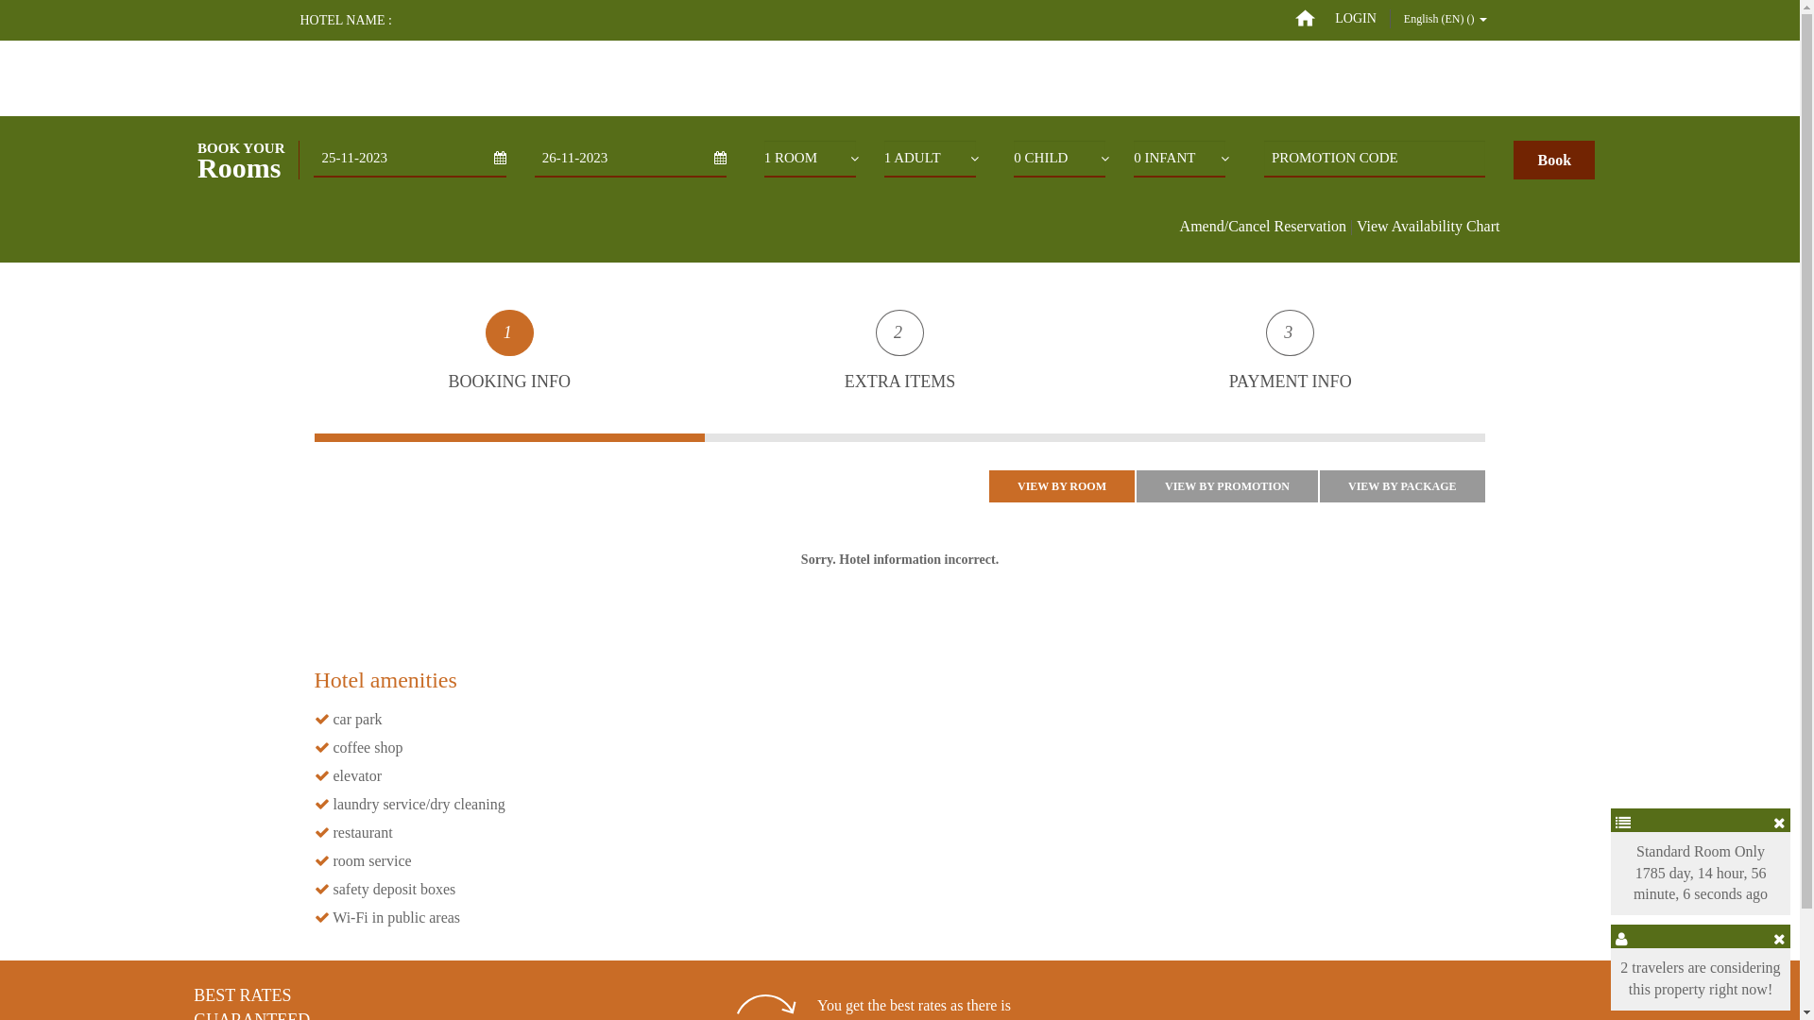 This screenshot has height=1020, width=1814. Describe the element at coordinates (508, 371) in the screenshot. I see `1
BOOKING INFO` at that location.